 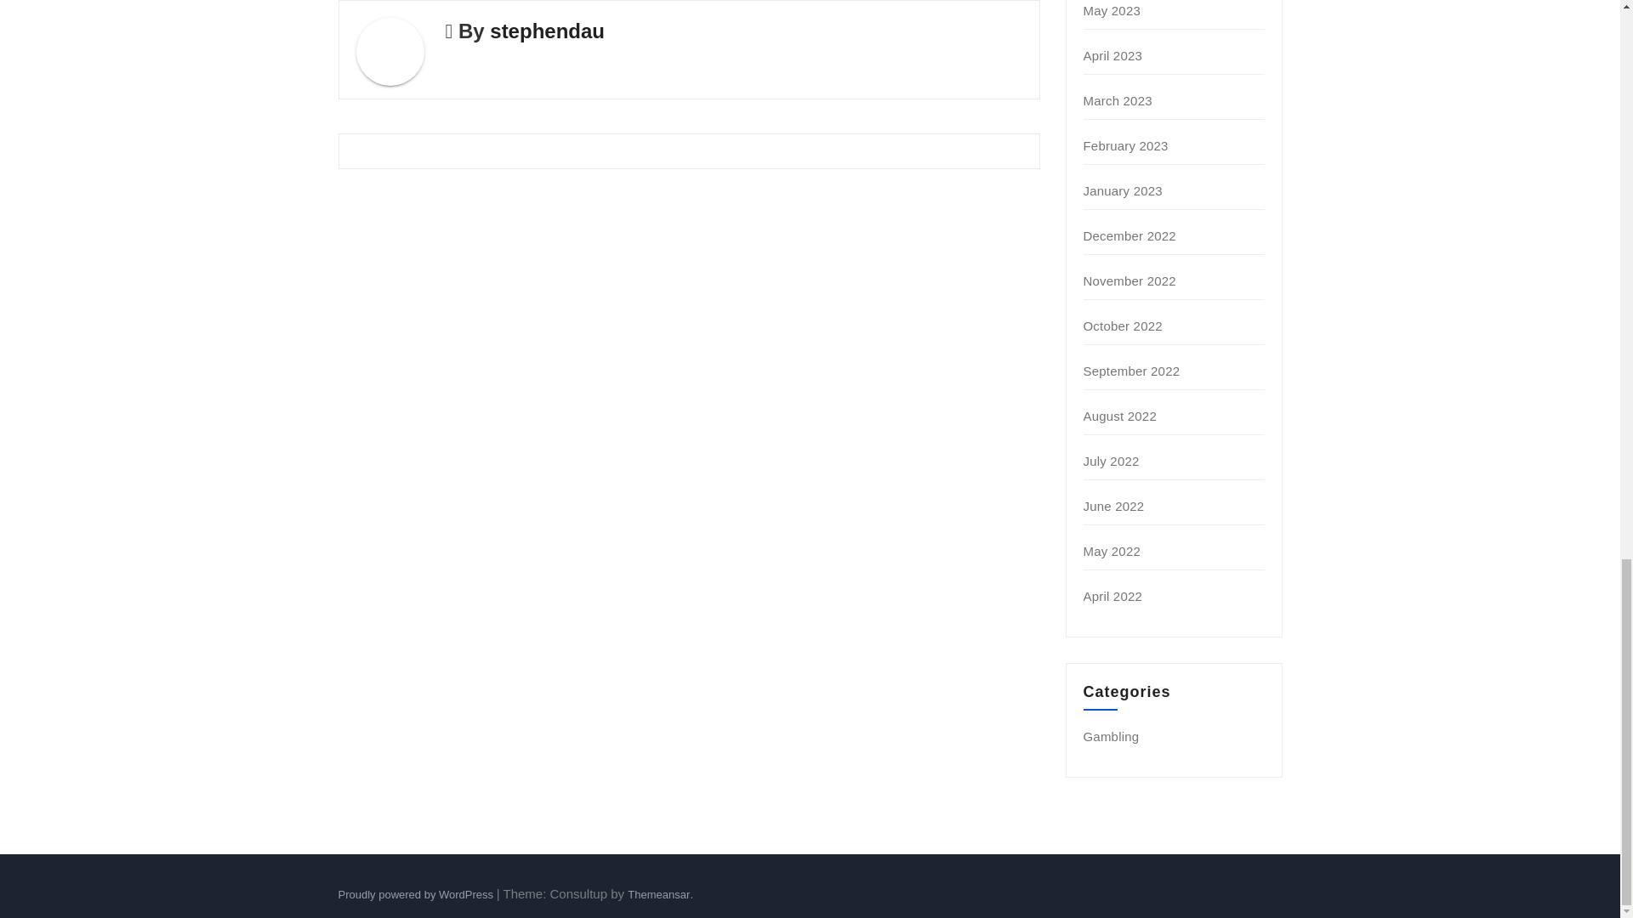 I want to click on January 2023, so click(x=1123, y=190).